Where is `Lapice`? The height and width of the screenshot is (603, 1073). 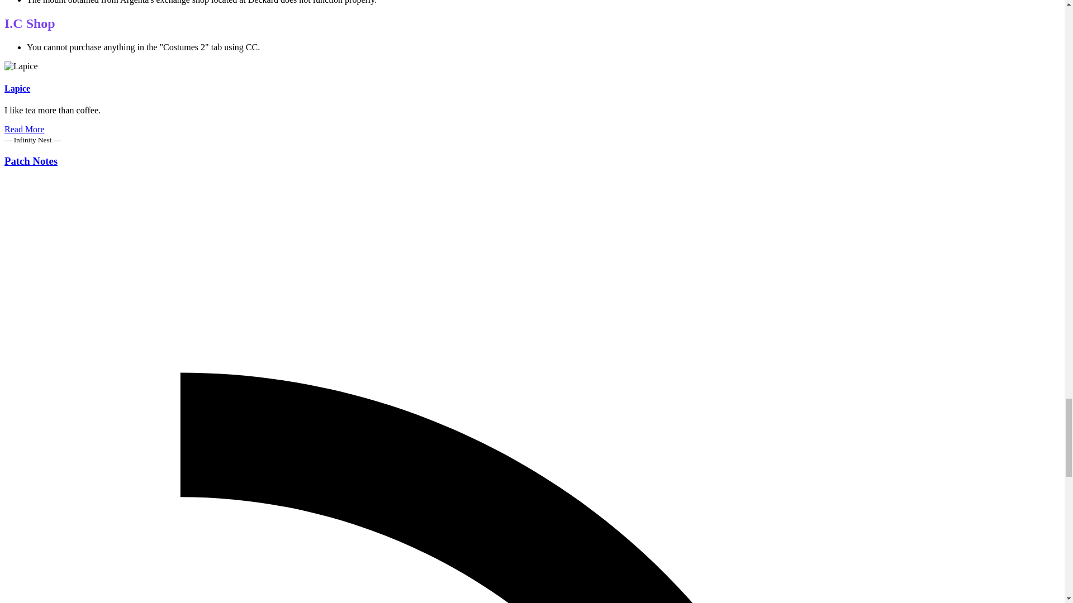 Lapice is located at coordinates (17, 88).